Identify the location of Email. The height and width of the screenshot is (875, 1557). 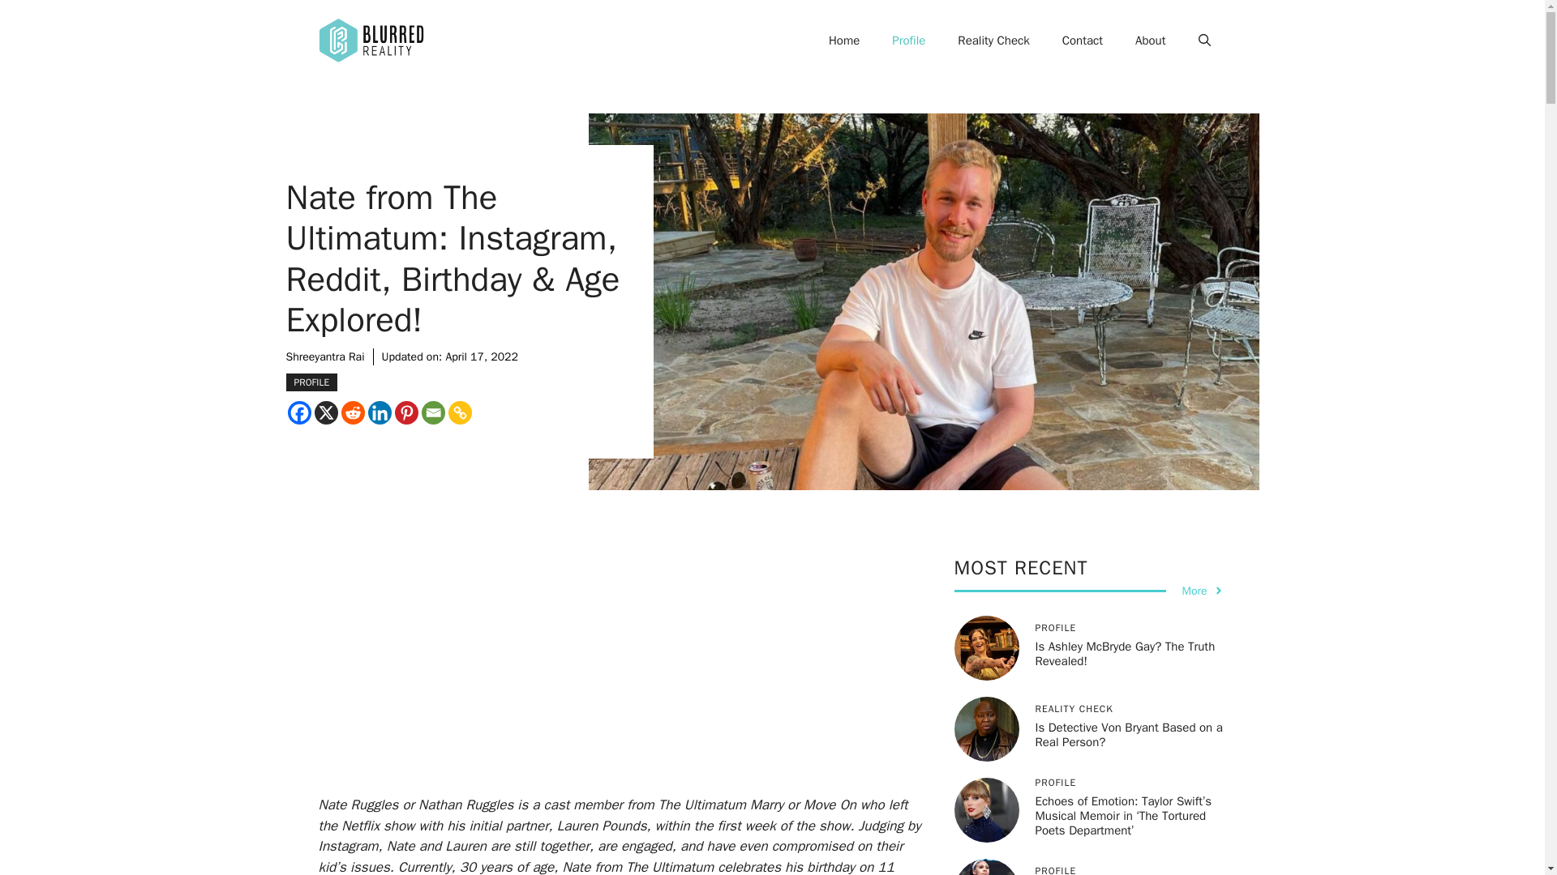
(433, 412).